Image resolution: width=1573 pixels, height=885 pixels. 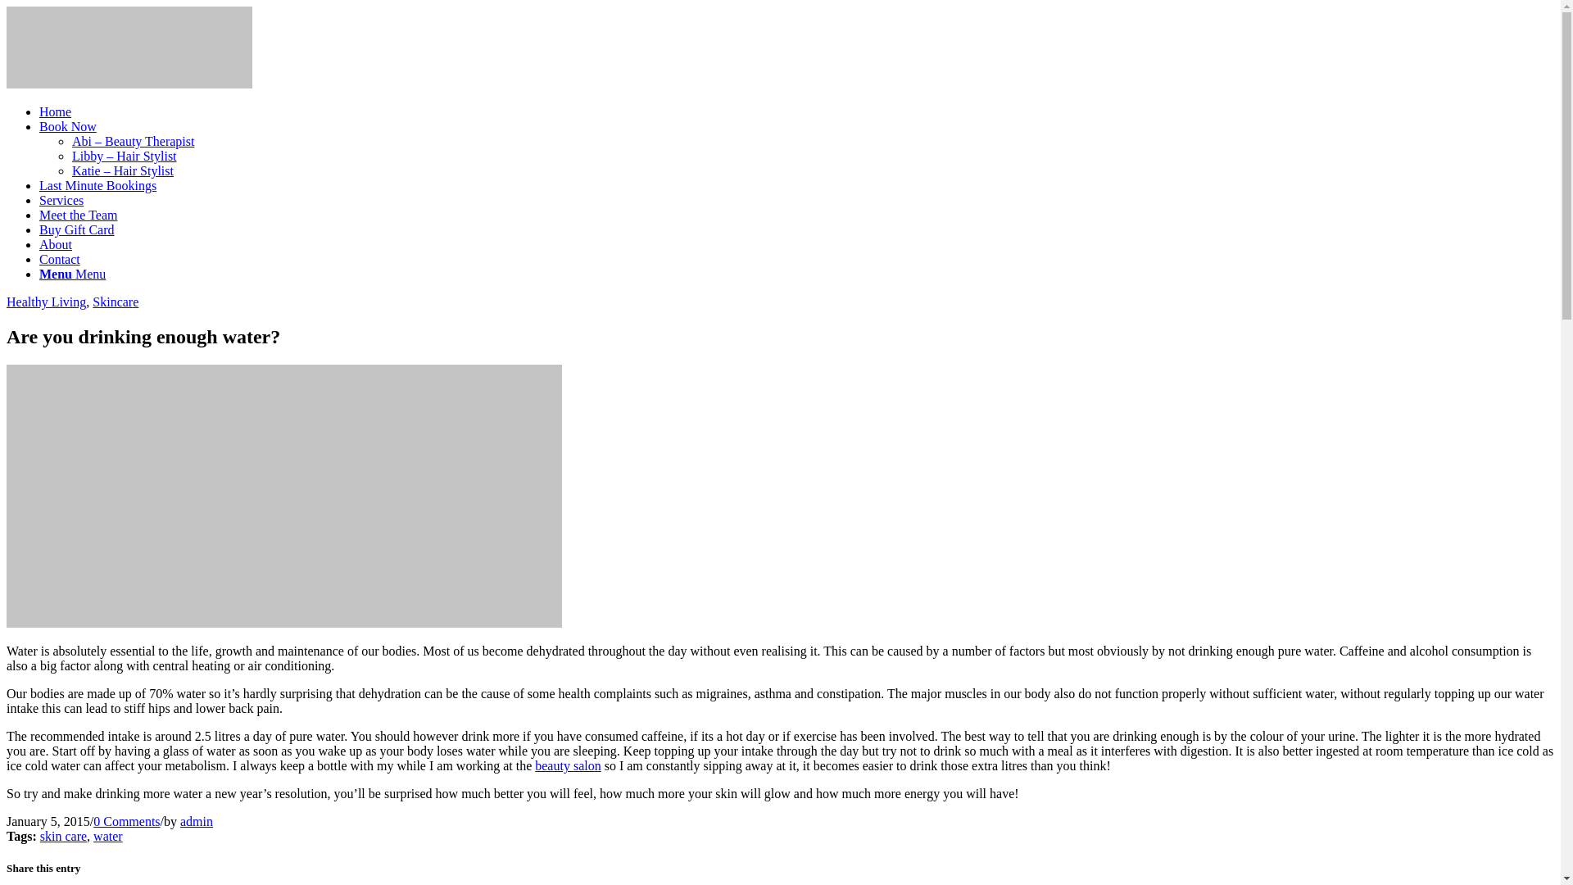 What do you see at coordinates (63, 836) in the screenshot?
I see `skin care` at bounding box center [63, 836].